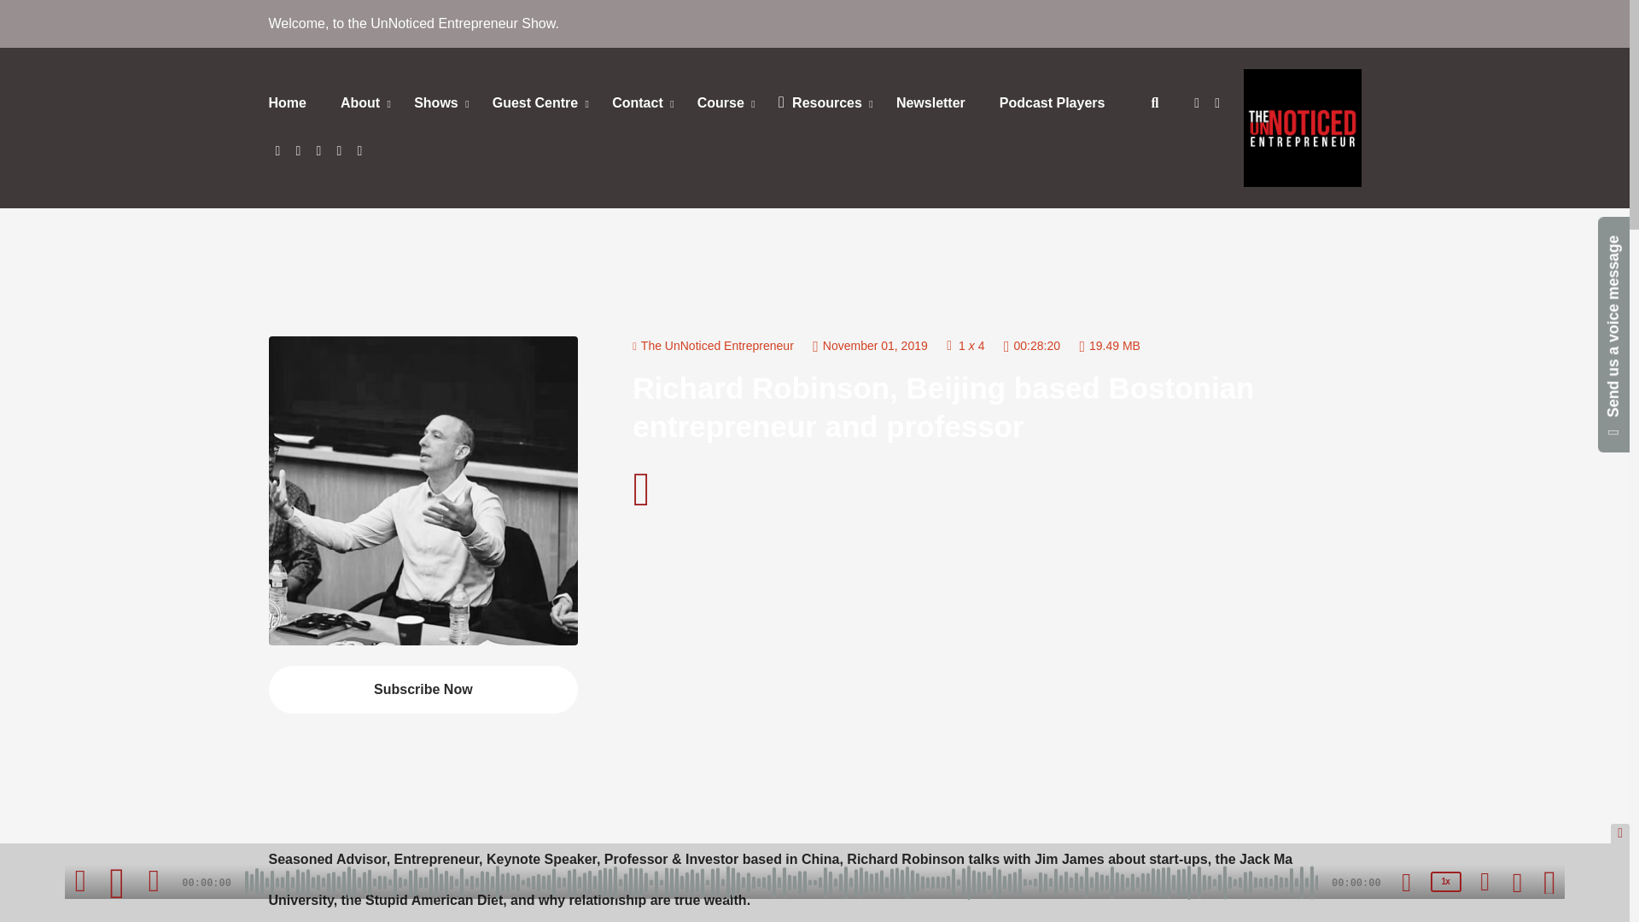 The height and width of the screenshot is (922, 1639). Describe the element at coordinates (534, 102) in the screenshot. I see `Guest Centre` at that location.